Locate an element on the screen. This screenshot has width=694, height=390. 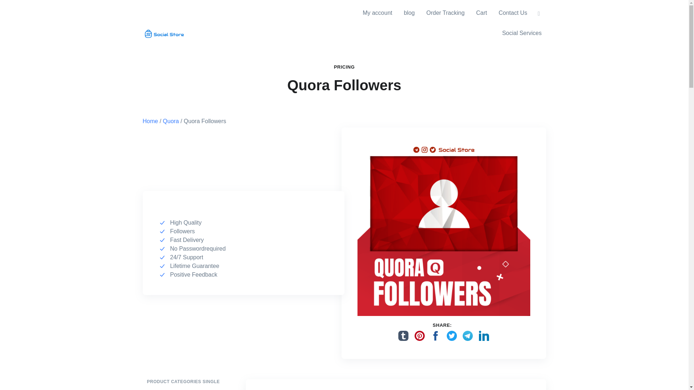
Cart is located at coordinates (481, 13).